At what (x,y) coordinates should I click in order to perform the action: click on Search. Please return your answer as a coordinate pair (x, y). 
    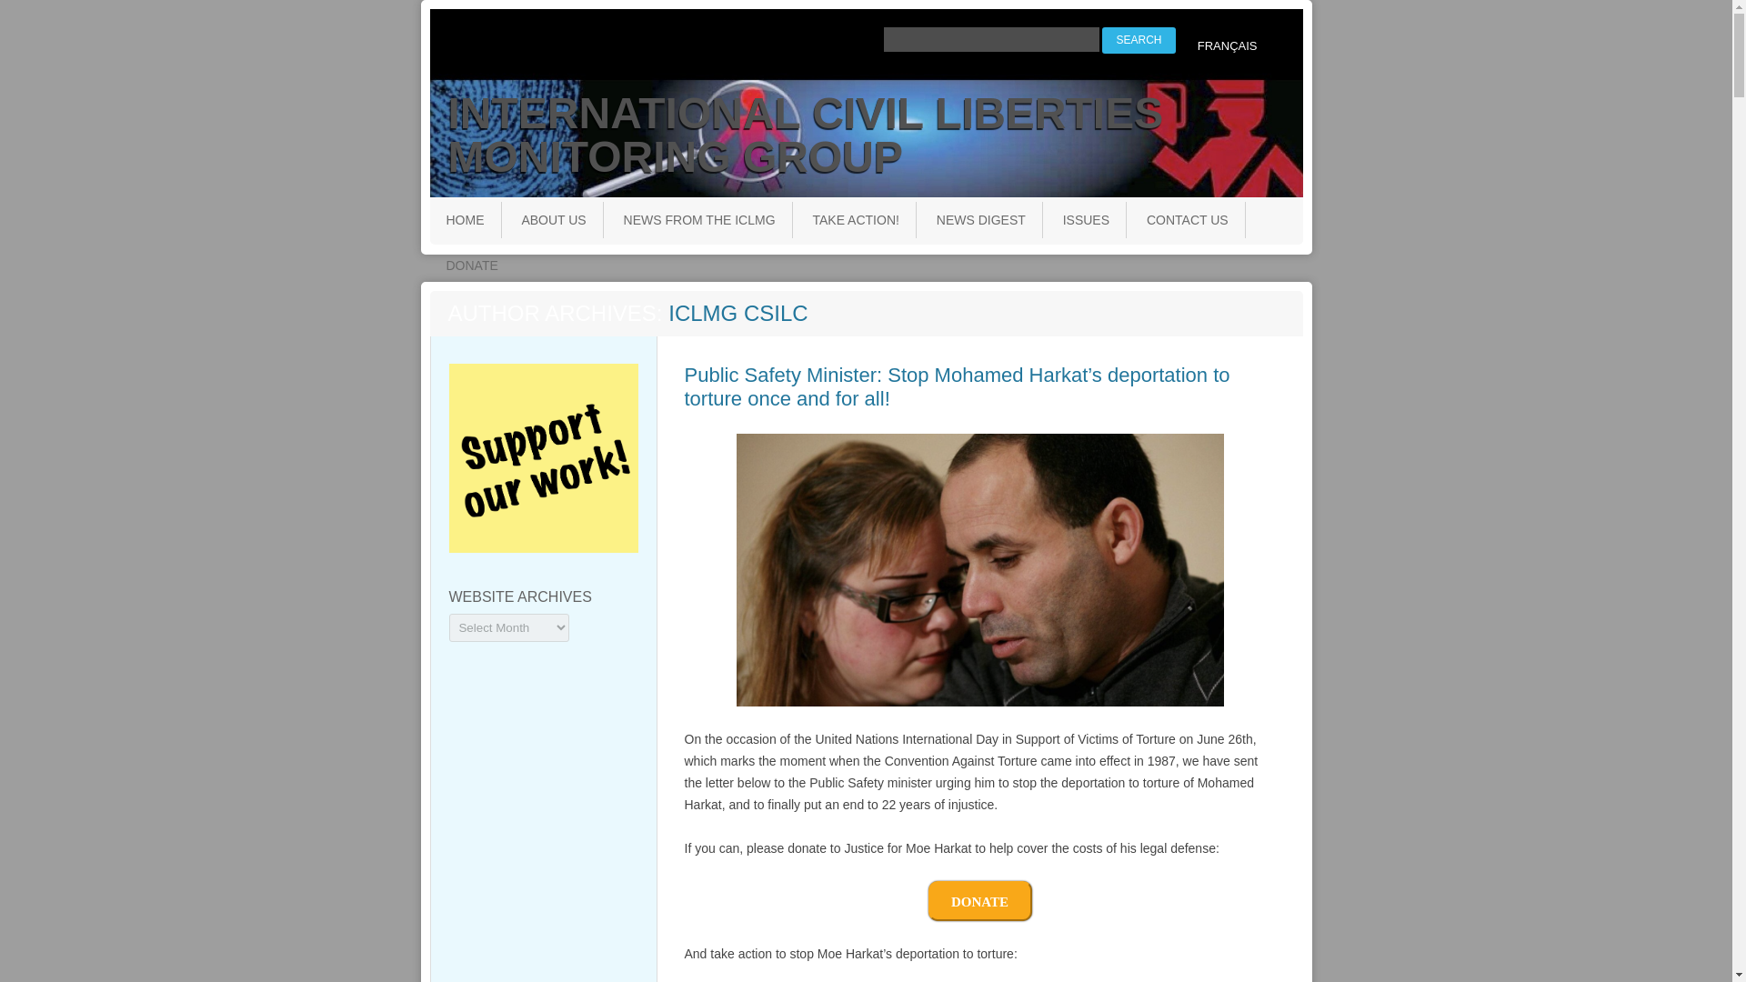
    Looking at the image, I should click on (1139, 40).